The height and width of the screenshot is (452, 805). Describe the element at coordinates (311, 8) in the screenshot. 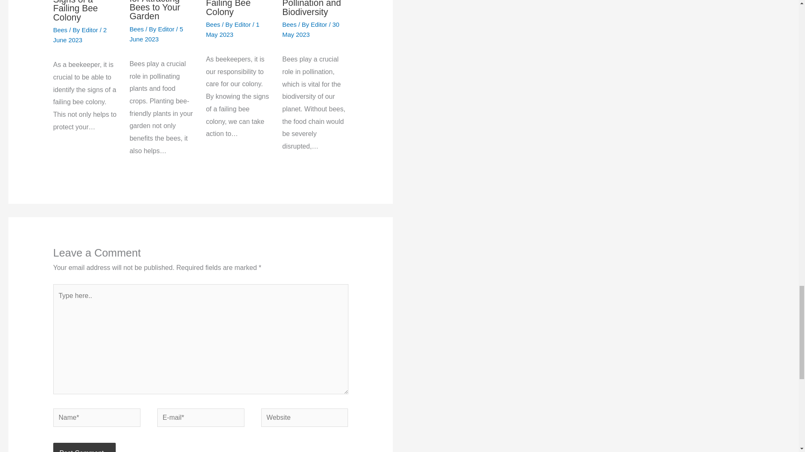

I see `The Role of Bees in Pollination and Biodiversity` at that location.